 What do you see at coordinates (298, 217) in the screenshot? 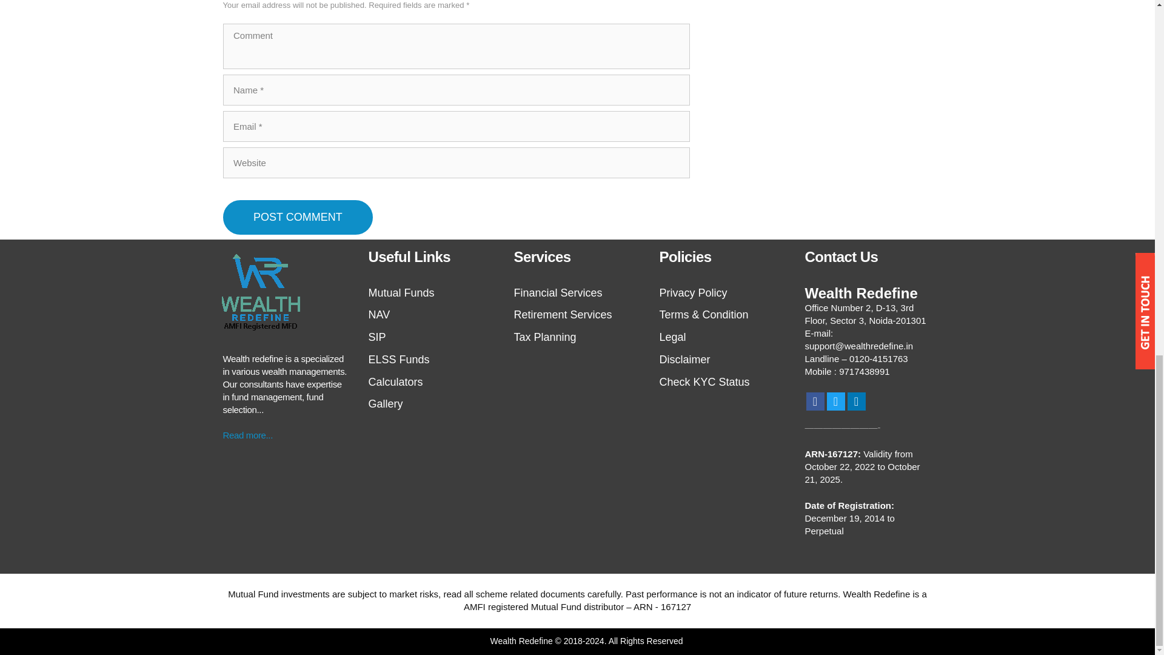
I see `Post Comment` at bounding box center [298, 217].